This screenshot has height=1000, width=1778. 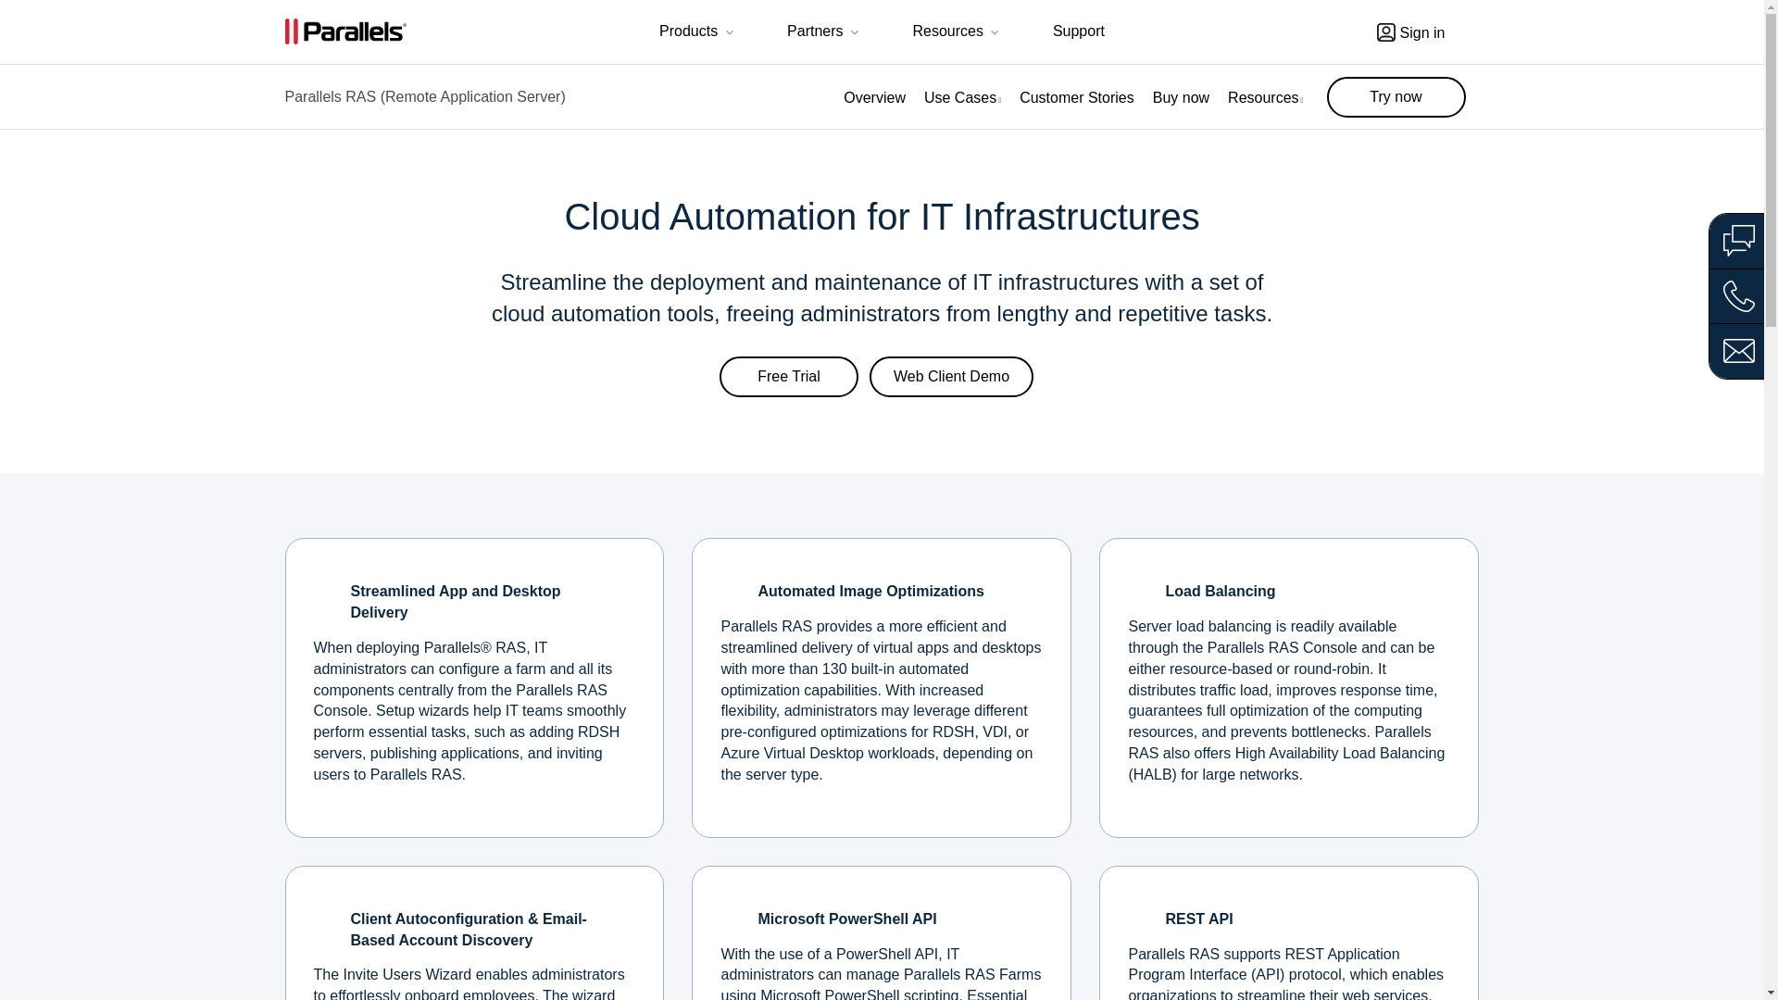 What do you see at coordinates (824, 33) in the screenshot?
I see `Partners` at bounding box center [824, 33].